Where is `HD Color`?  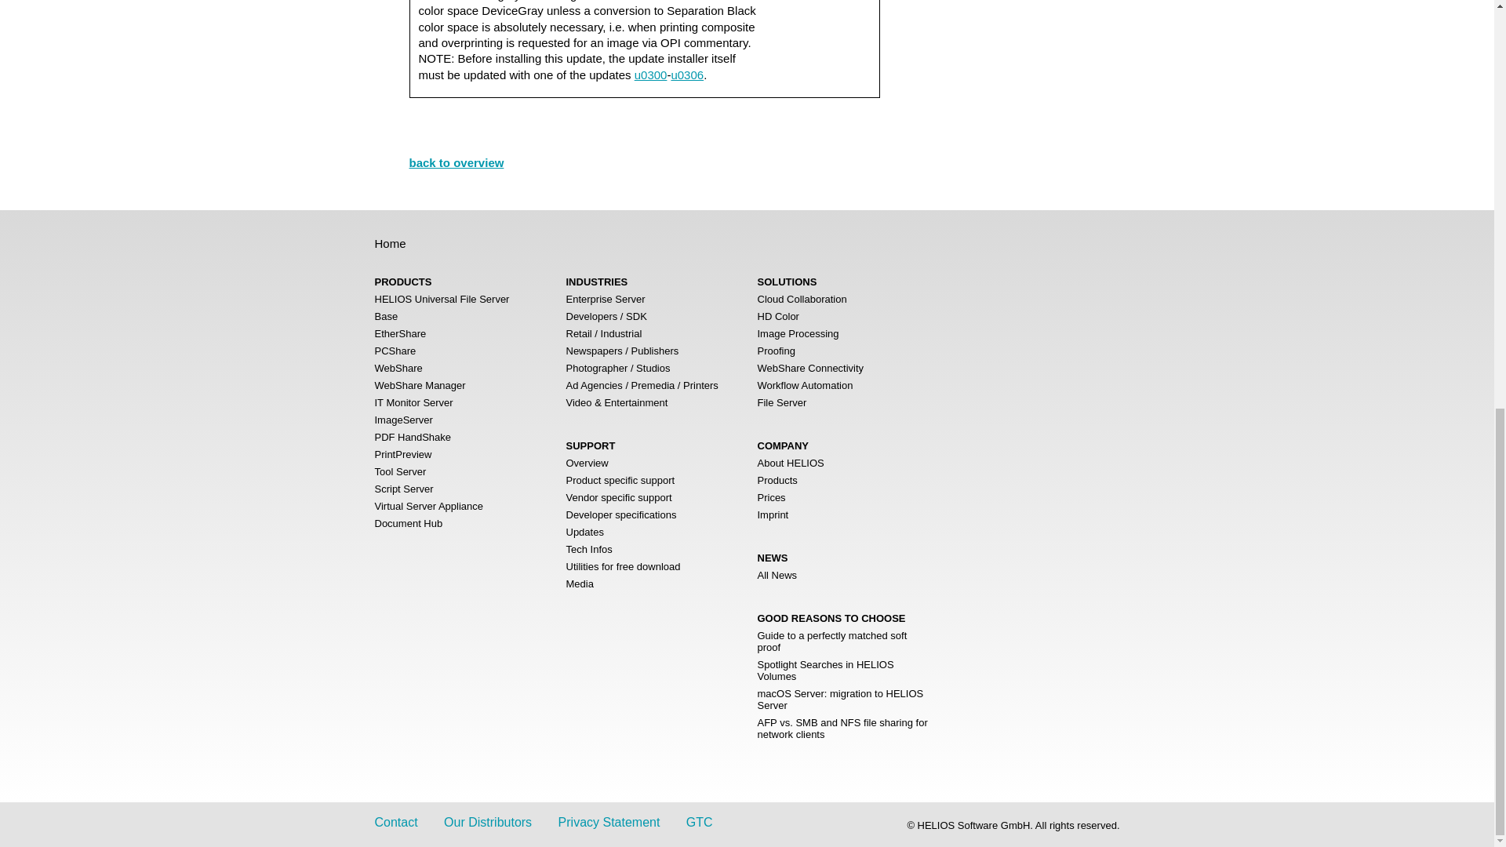 HD Color is located at coordinates (778, 317).